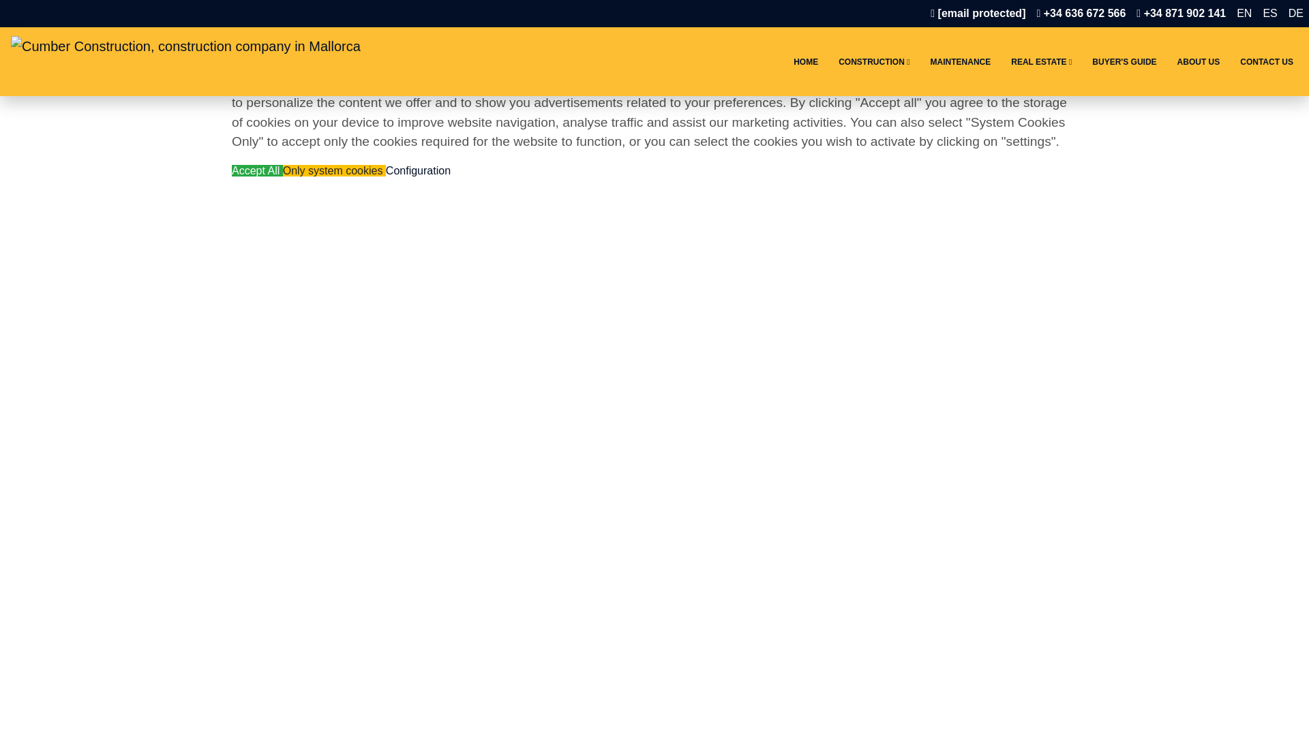  Describe the element at coordinates (1267, 61) in the screenshot. I see `CONTACT US` at that location.